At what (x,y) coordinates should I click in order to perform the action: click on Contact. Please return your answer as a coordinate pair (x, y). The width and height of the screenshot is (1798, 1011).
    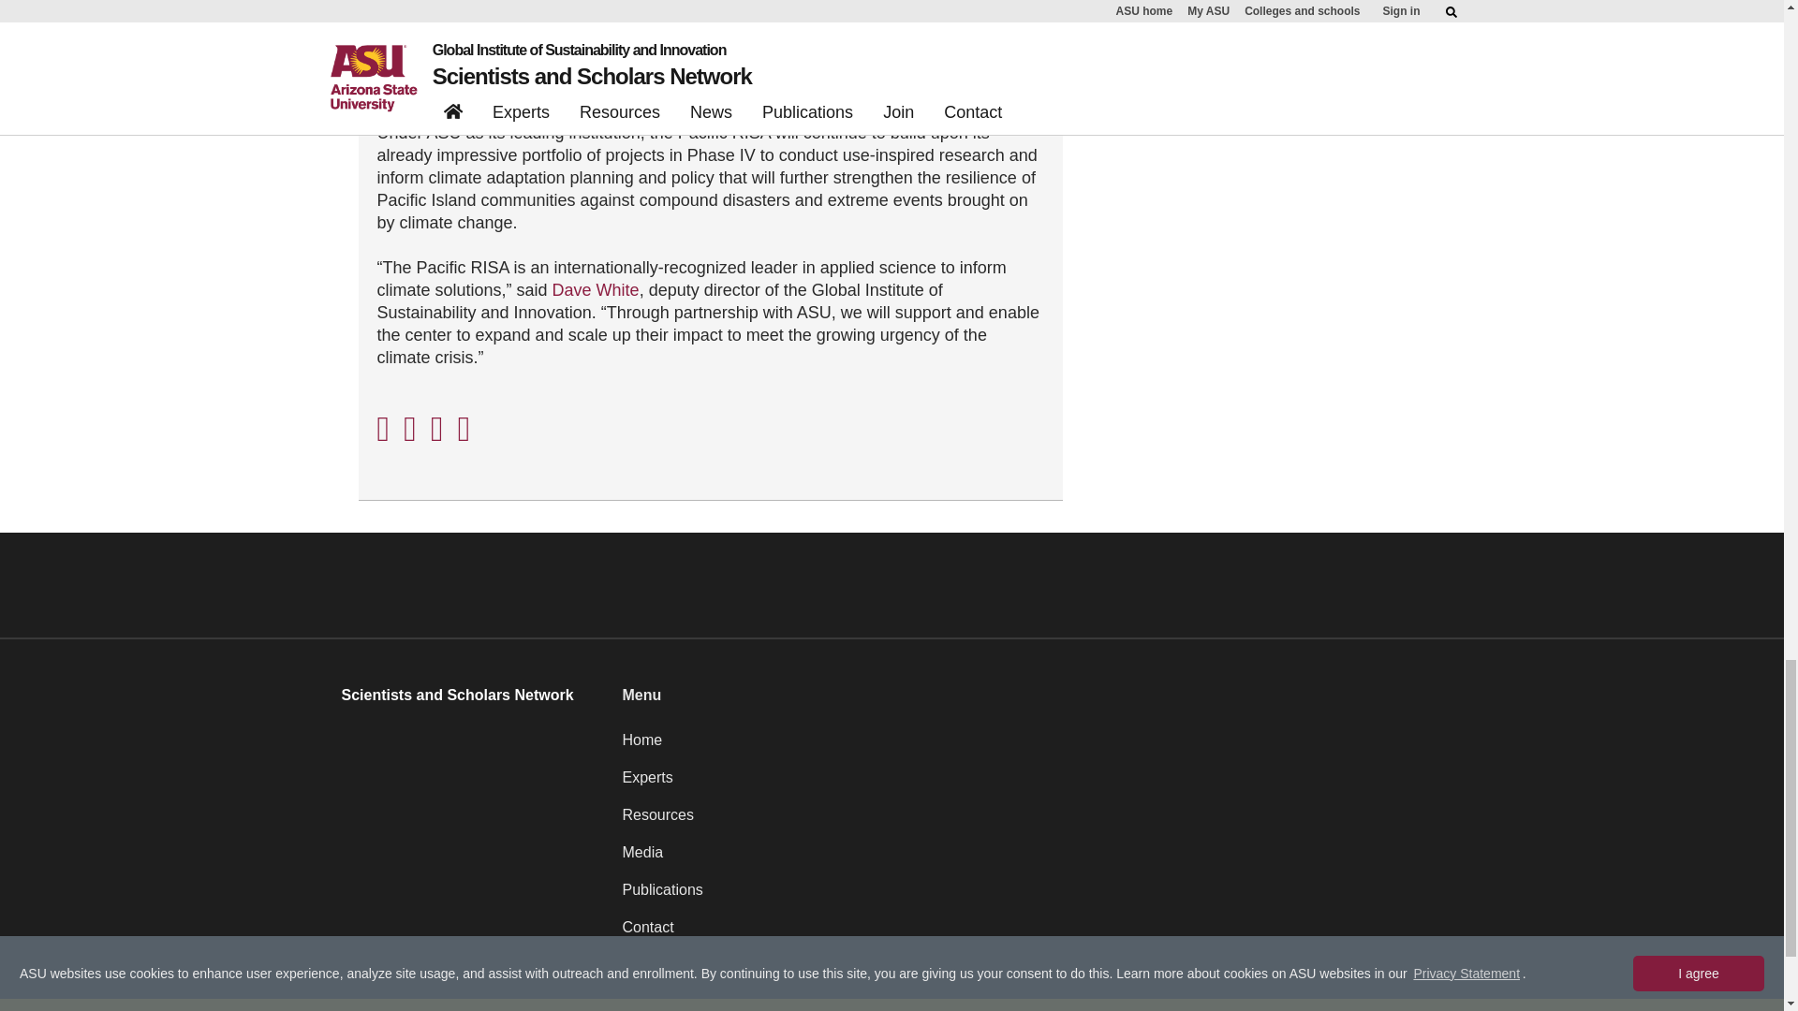
    Looking at the image, I should click on (1032, 934).